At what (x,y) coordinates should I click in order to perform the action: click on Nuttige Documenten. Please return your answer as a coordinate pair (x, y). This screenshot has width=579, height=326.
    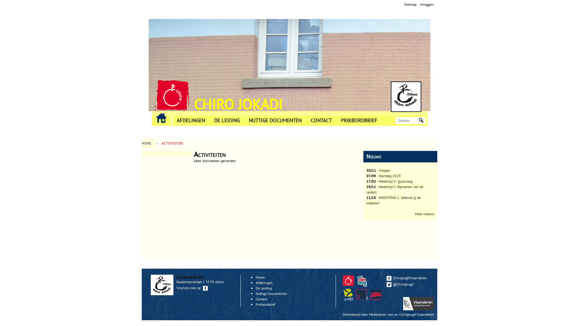
    Looking at the image, I should click on (271, 293).